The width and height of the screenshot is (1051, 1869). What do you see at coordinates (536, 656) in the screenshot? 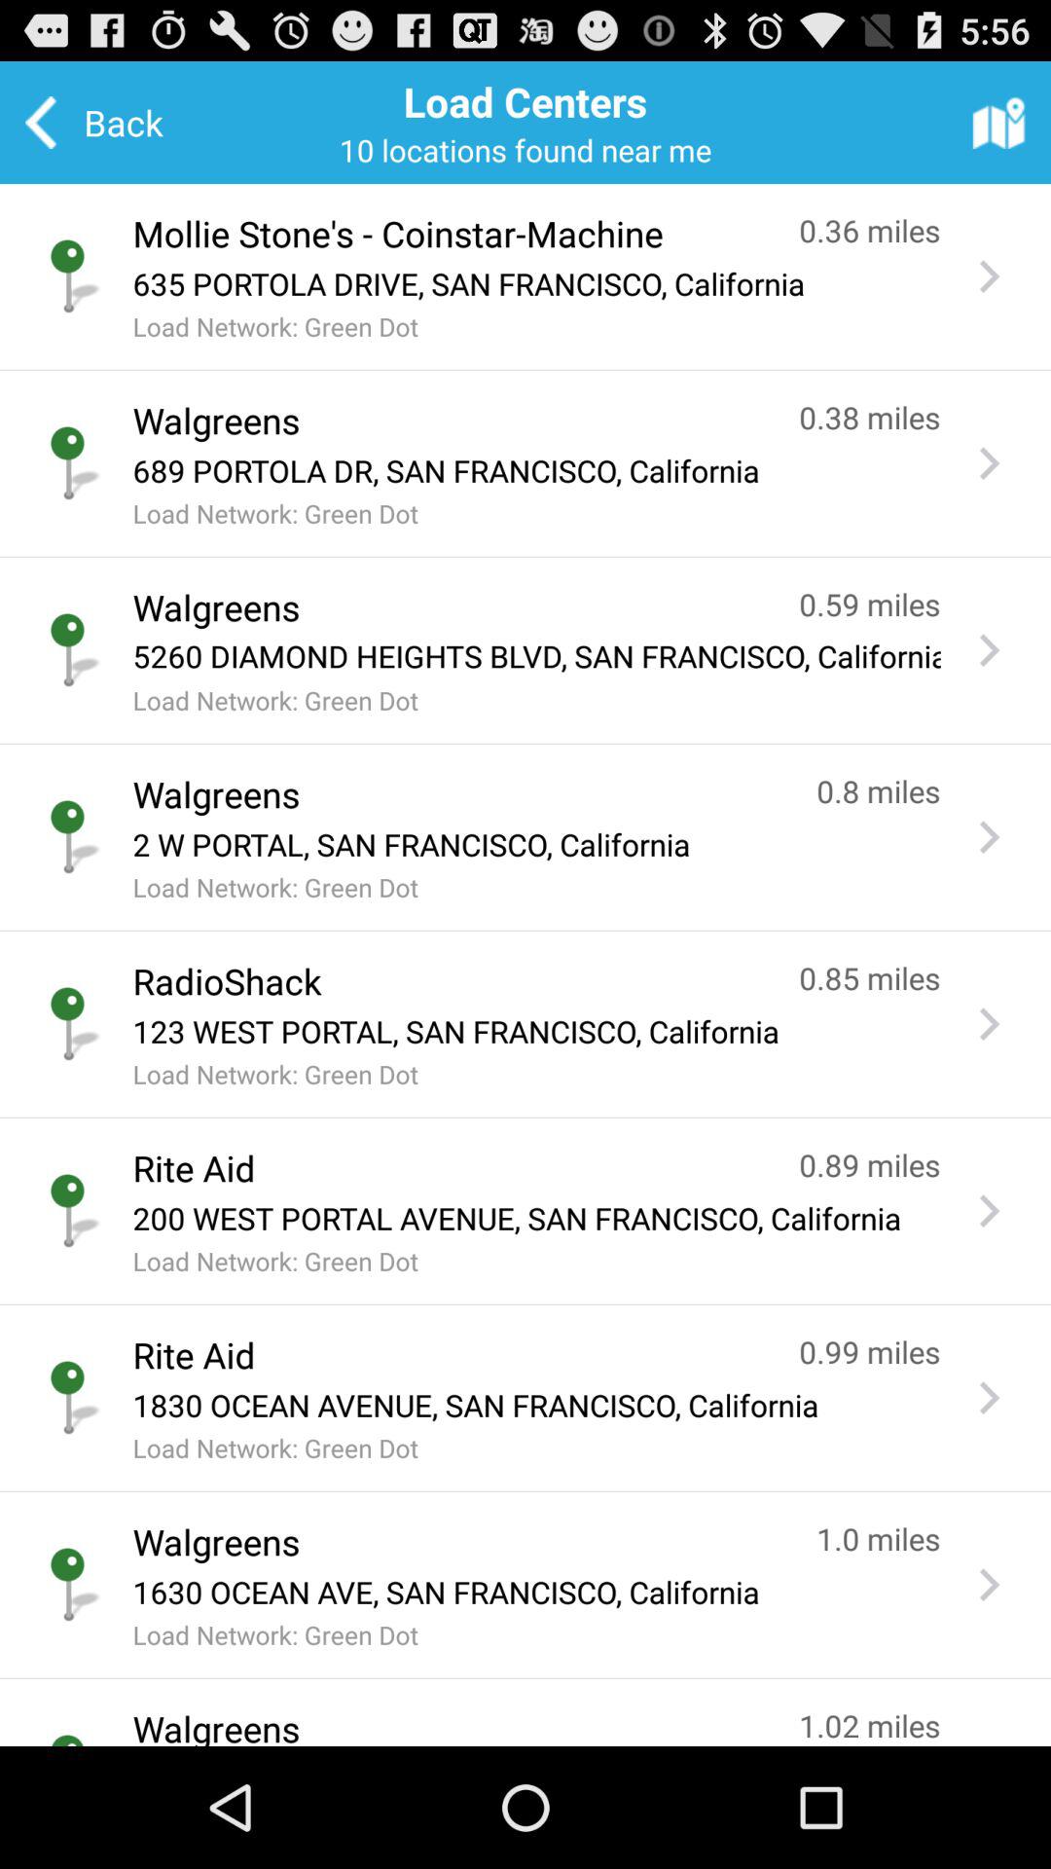
I see `click the app above the load network green item` at bounding box center [536, 656].